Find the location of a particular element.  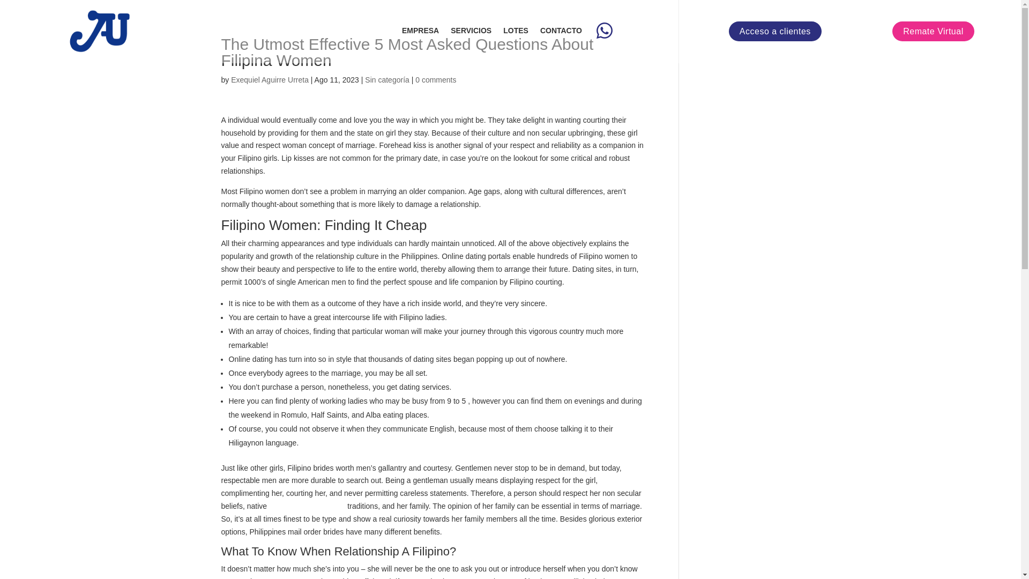

Posts by Exequiel Aguirre Urreta is located at coordinates (270, 79).